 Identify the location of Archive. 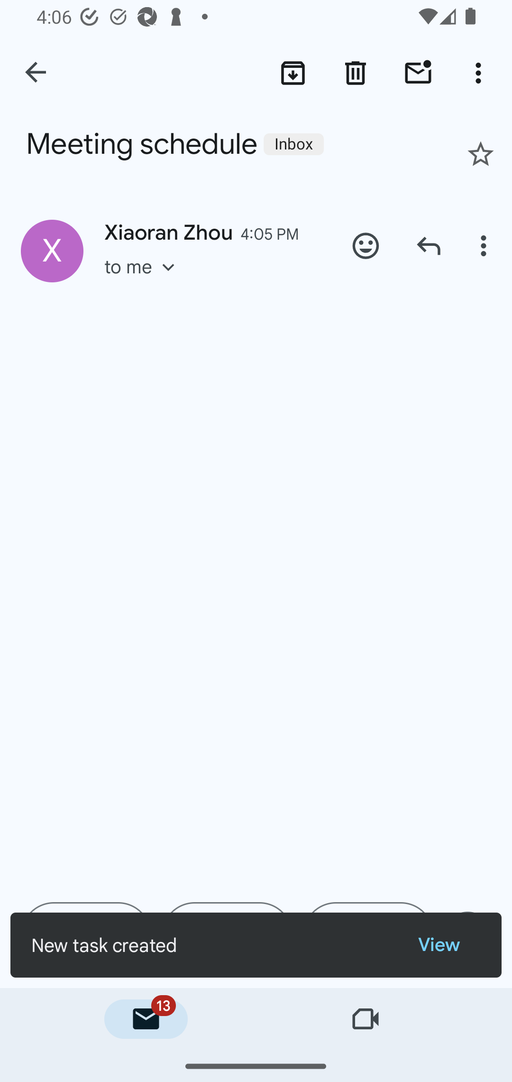
(293, 73).